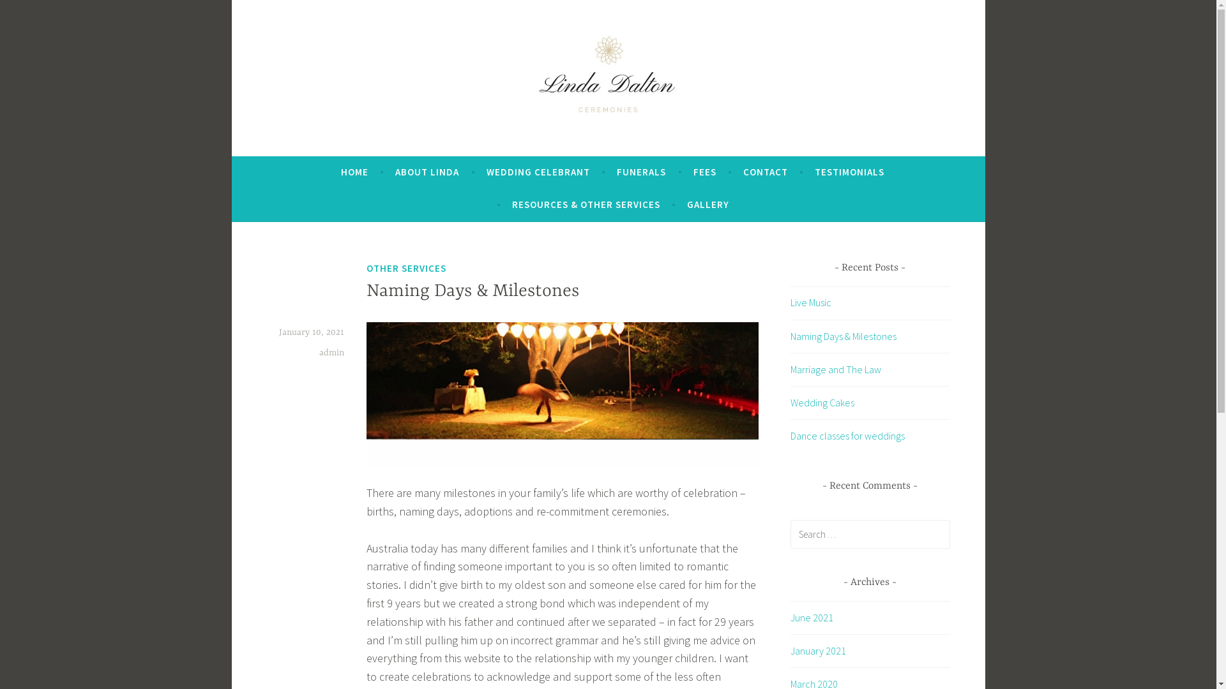  Describe the element at coordinates (811, 302) in the screenshot. I see `Live Music` at that location.